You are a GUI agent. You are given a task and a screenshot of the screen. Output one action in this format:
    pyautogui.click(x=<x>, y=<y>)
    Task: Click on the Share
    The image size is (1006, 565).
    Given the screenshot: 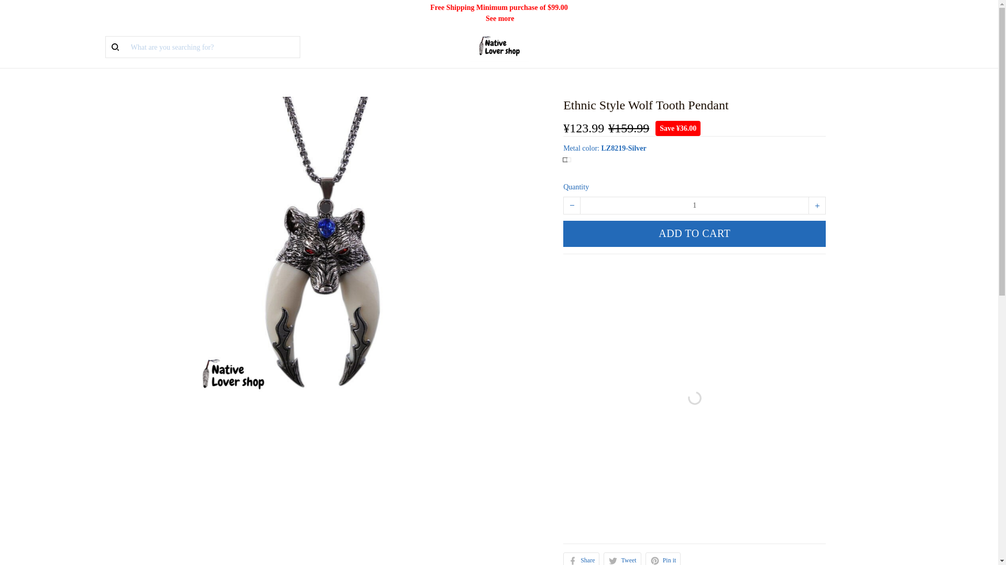 What is the action you would take?
    pyautogui.click(x=582, y=559)
    